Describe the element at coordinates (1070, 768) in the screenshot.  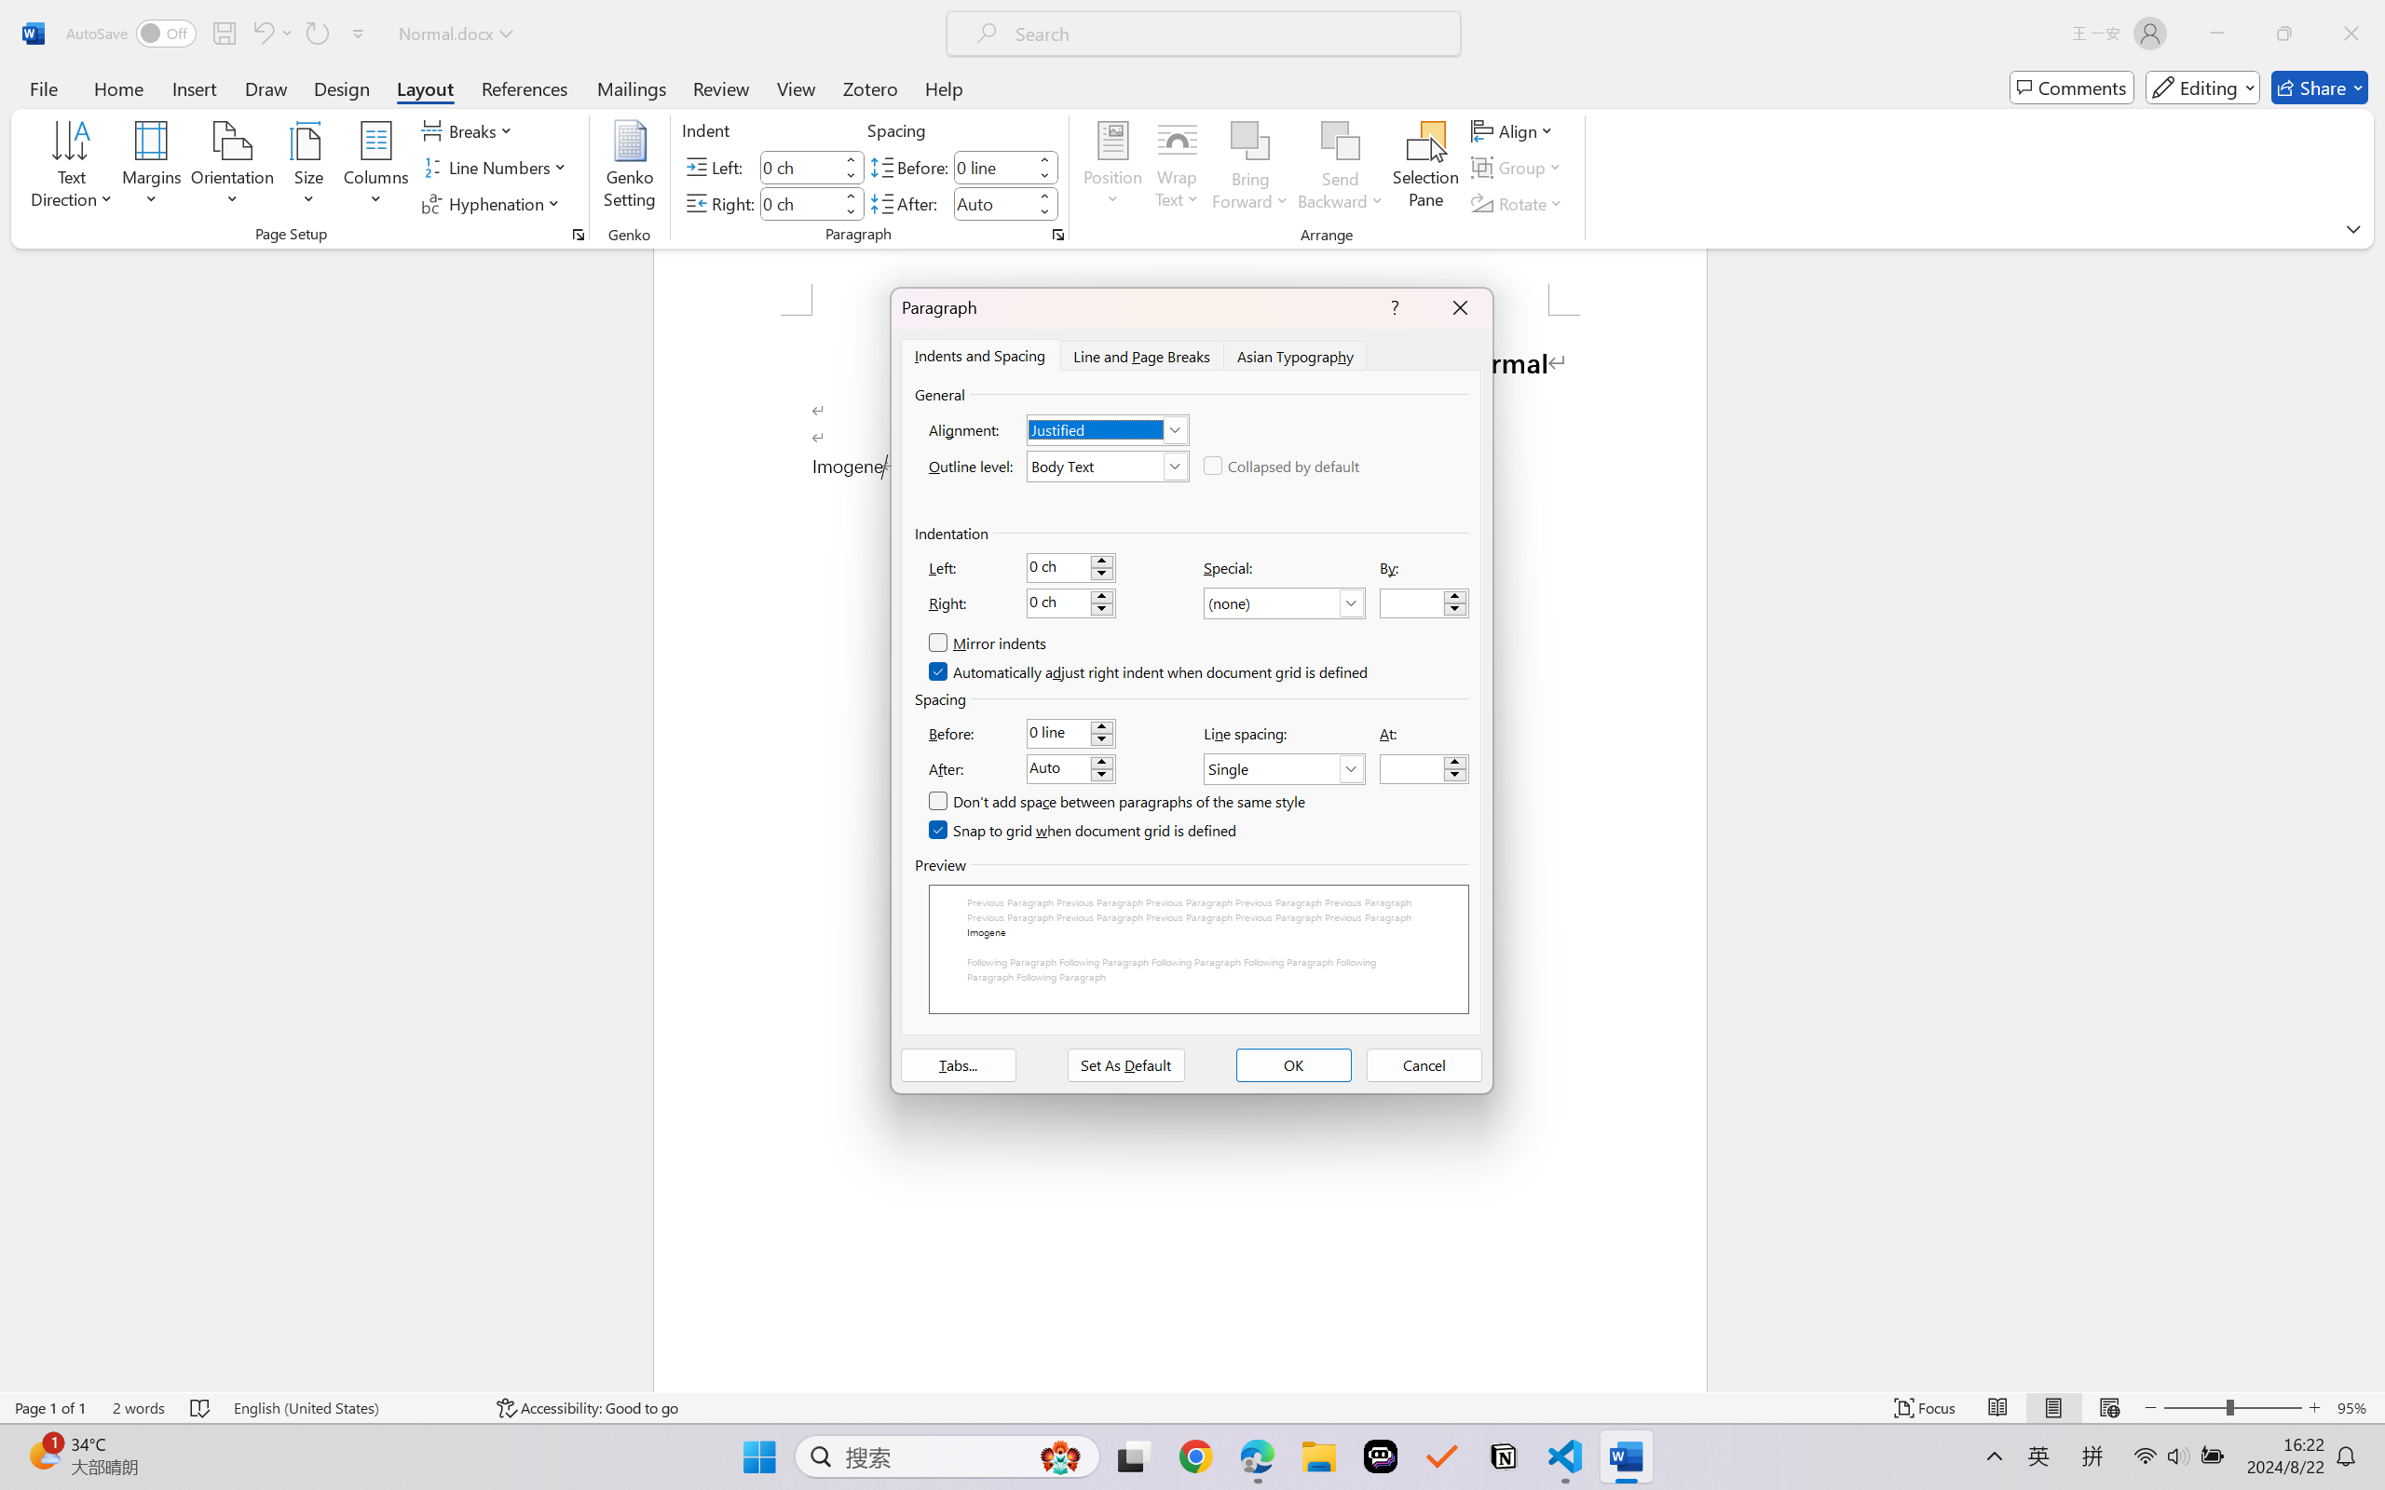
I see `After:` at that location.